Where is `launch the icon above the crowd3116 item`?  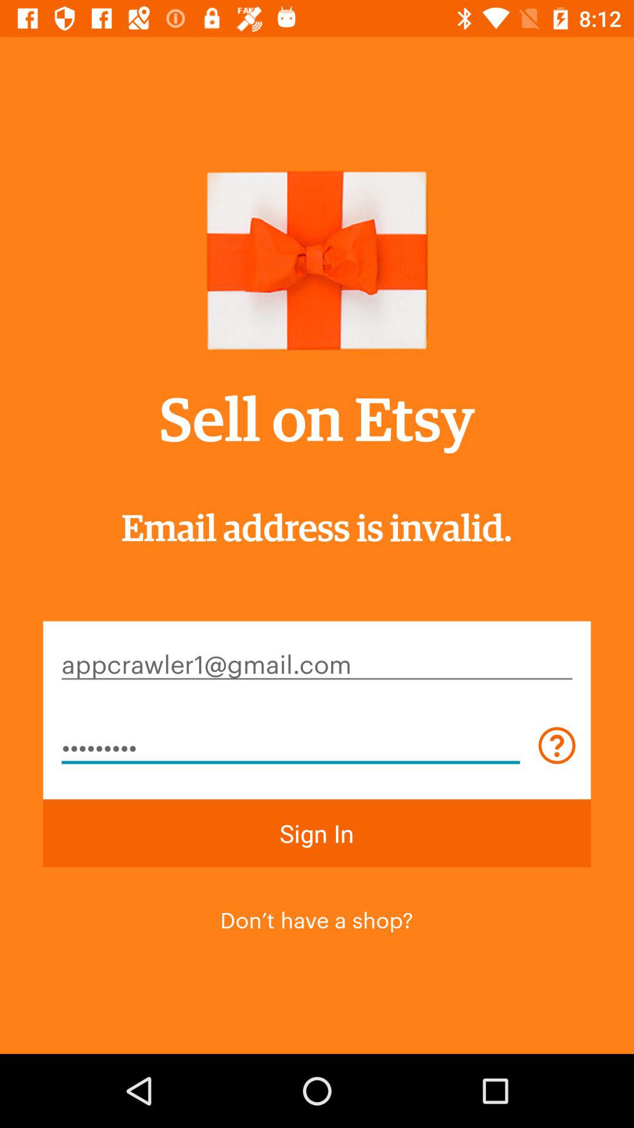
launch the icon above the crowd3116 item is located at coordinates (317, 663).